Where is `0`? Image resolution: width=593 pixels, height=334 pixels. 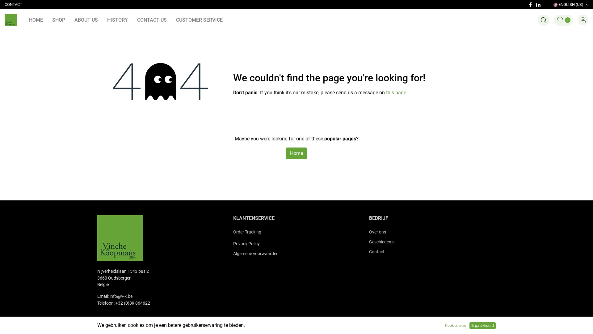 0 is located at coordinates (563, 20).